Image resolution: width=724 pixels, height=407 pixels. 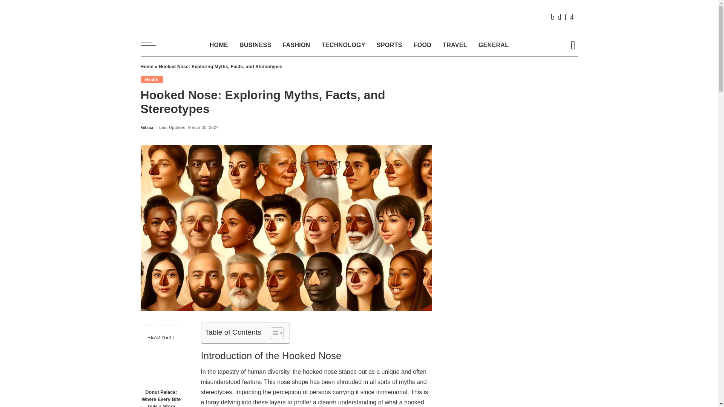 What do you see at coordinates (560, 17) in the screenshot?
I see `Twitter` at bounding box center [560, 17].